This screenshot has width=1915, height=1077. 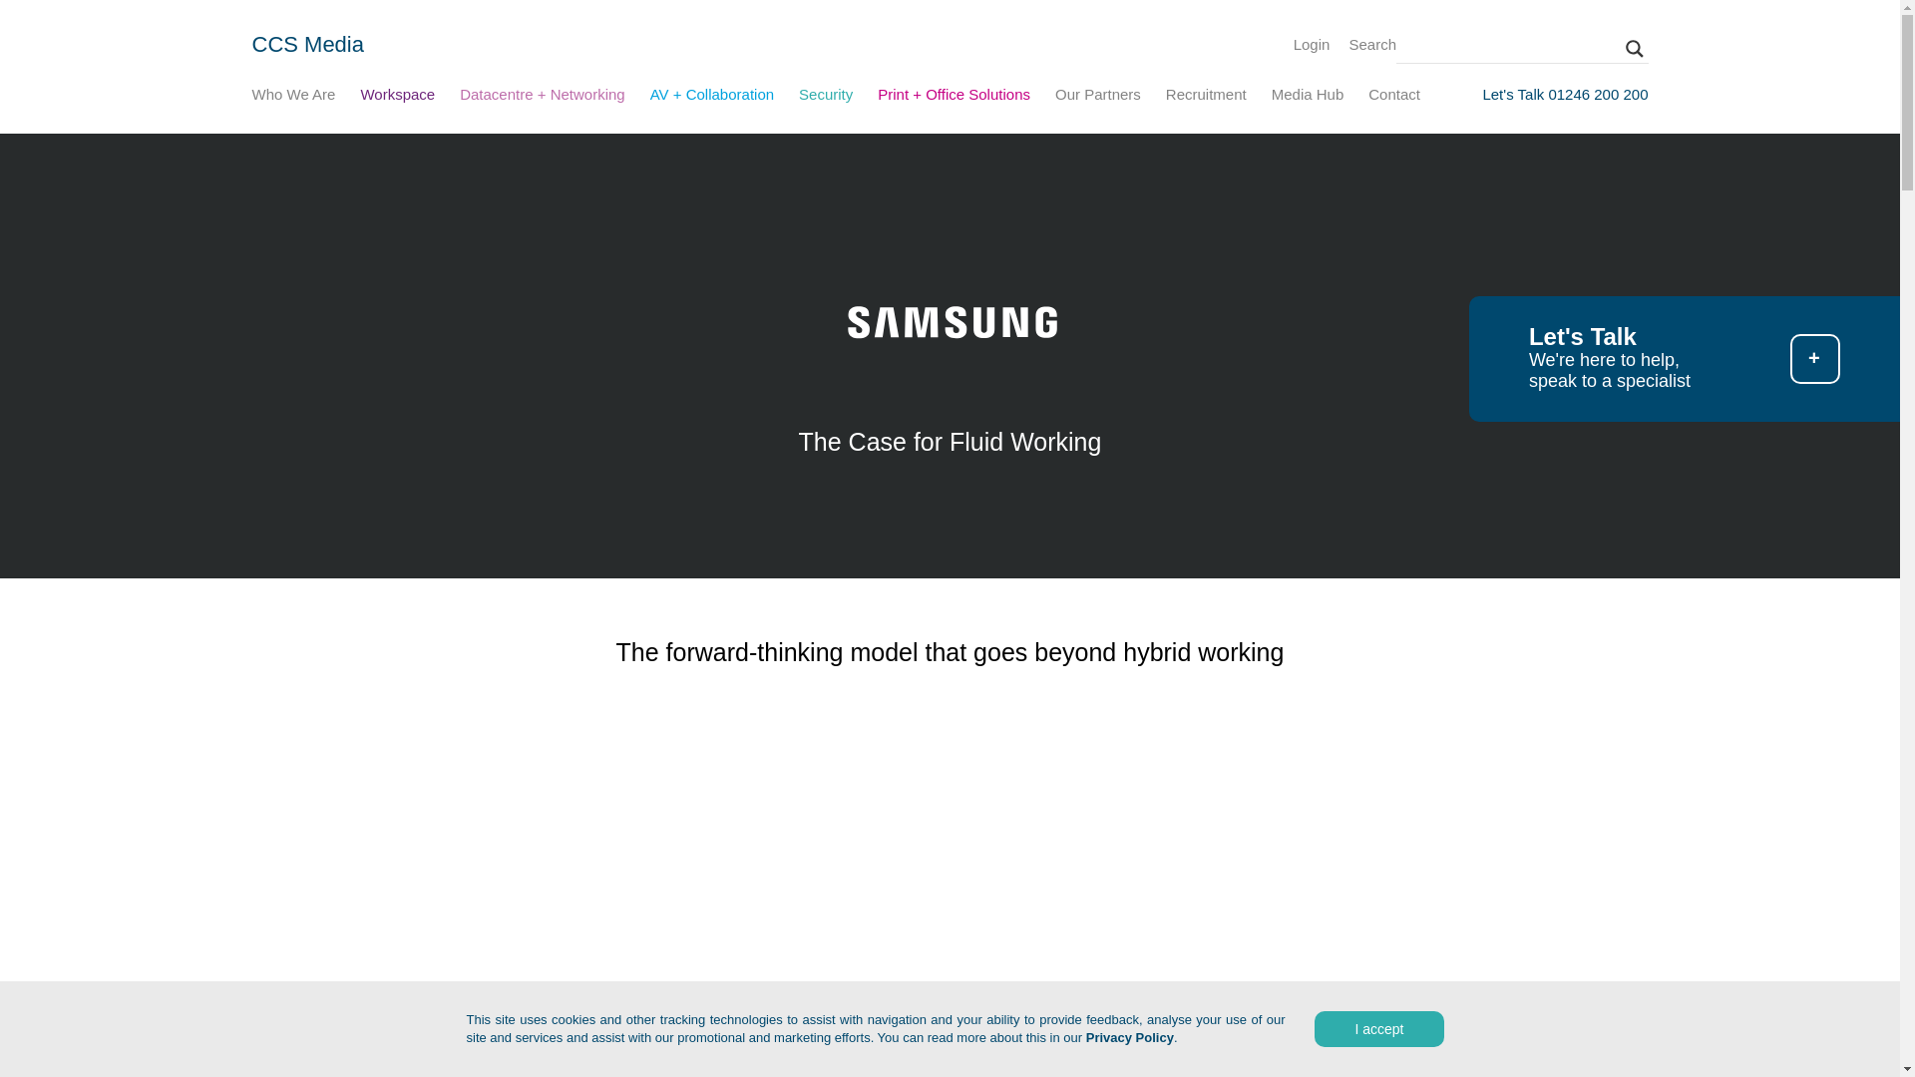 I want to click on CCS Media, so click(x=307, y=44).